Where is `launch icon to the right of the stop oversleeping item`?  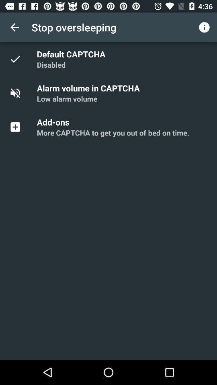 launch icon to the right of the stop oversleeping item is located at coordinates (204, 27).